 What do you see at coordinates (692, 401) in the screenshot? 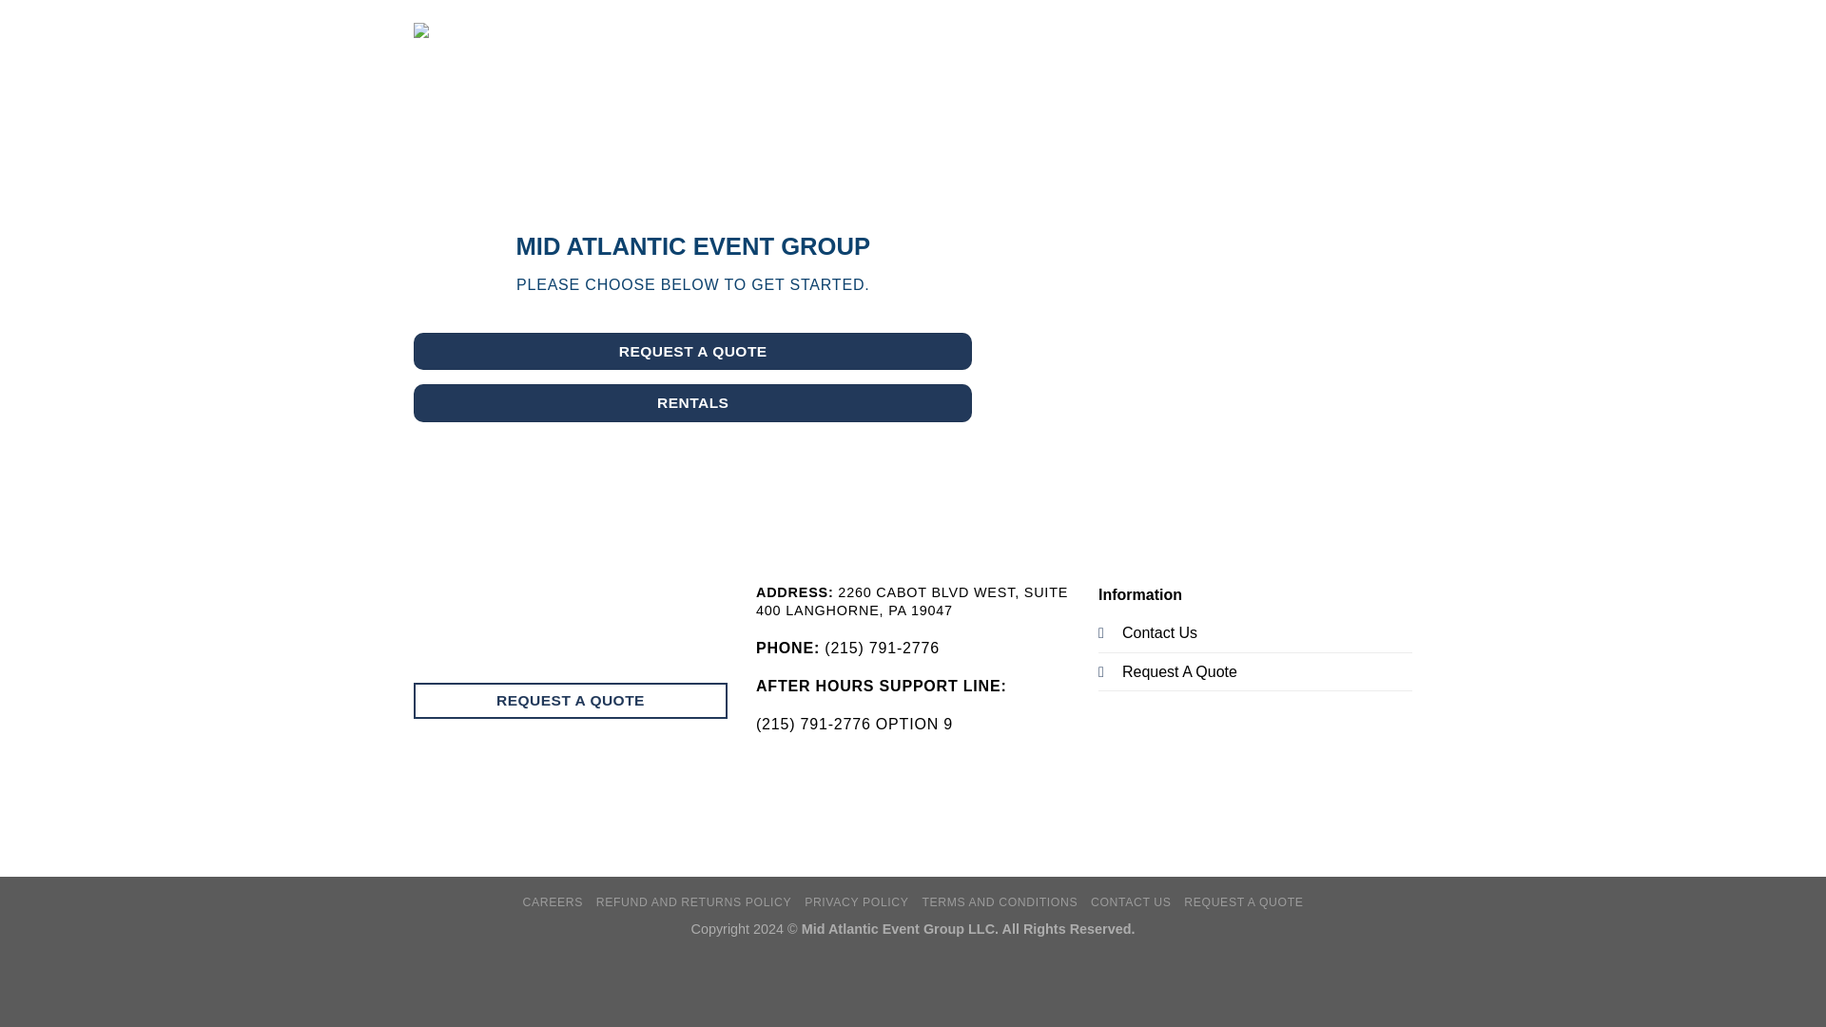
I see `RENTALS` at bounding box center [692, 401].